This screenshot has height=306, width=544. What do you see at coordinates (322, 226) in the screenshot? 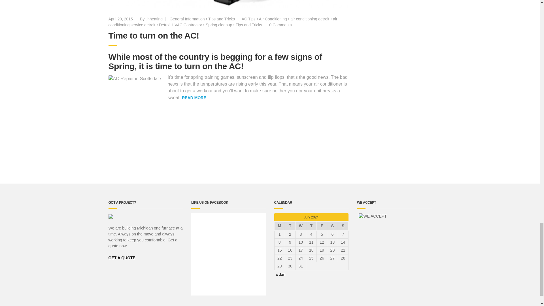
I see `Friday` at bounding box center [322, 226].